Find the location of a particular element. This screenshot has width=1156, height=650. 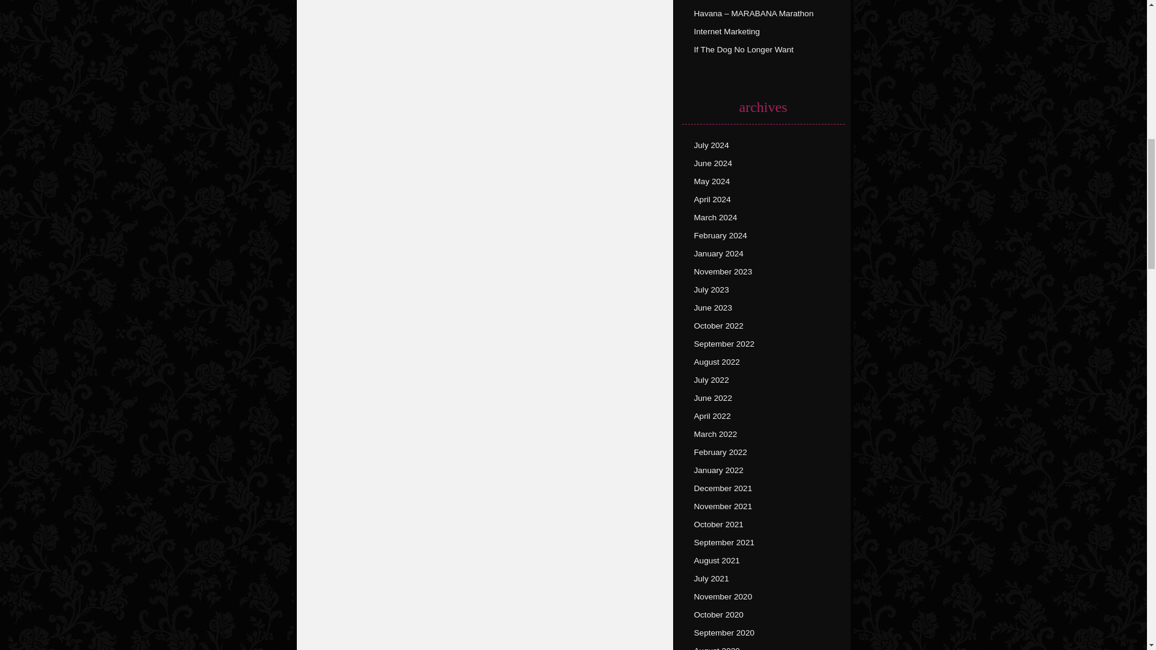

June 2023 is located at coordinates (713, 308).